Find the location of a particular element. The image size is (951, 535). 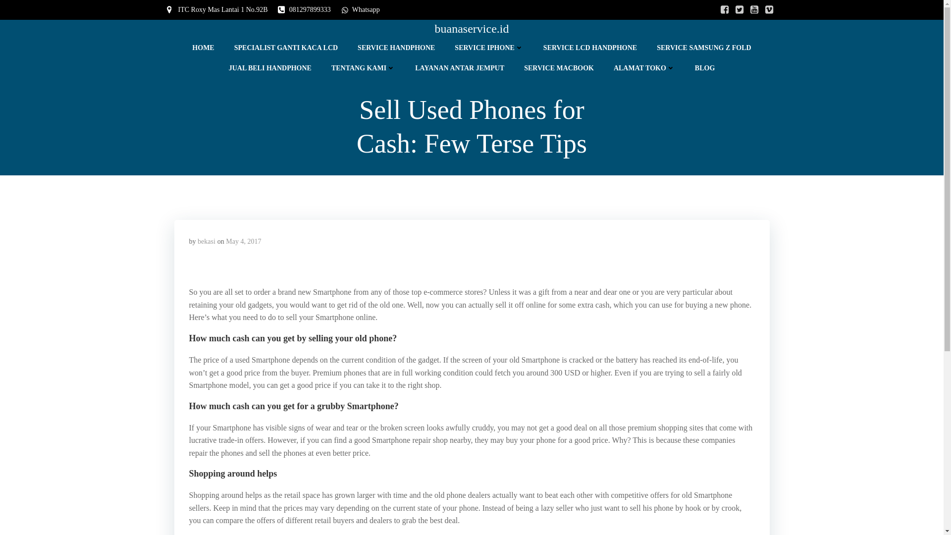

buanaservice.id is located at coordinates (472, 28).